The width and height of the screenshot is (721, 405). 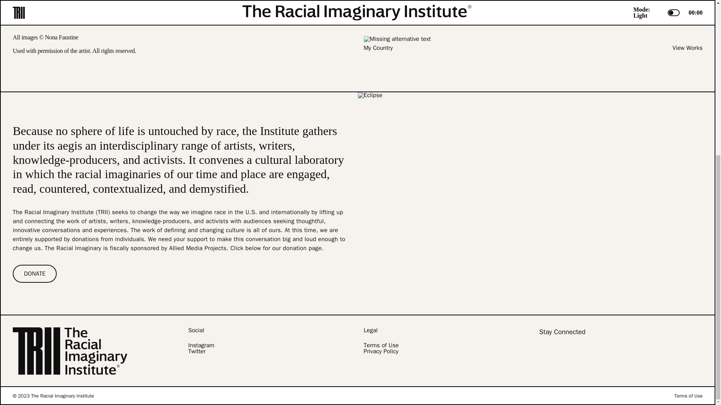 What do you see at coordinates (688, 395) in the screenshot?
I see `Terms of Use` at bounding box center [688, 395].